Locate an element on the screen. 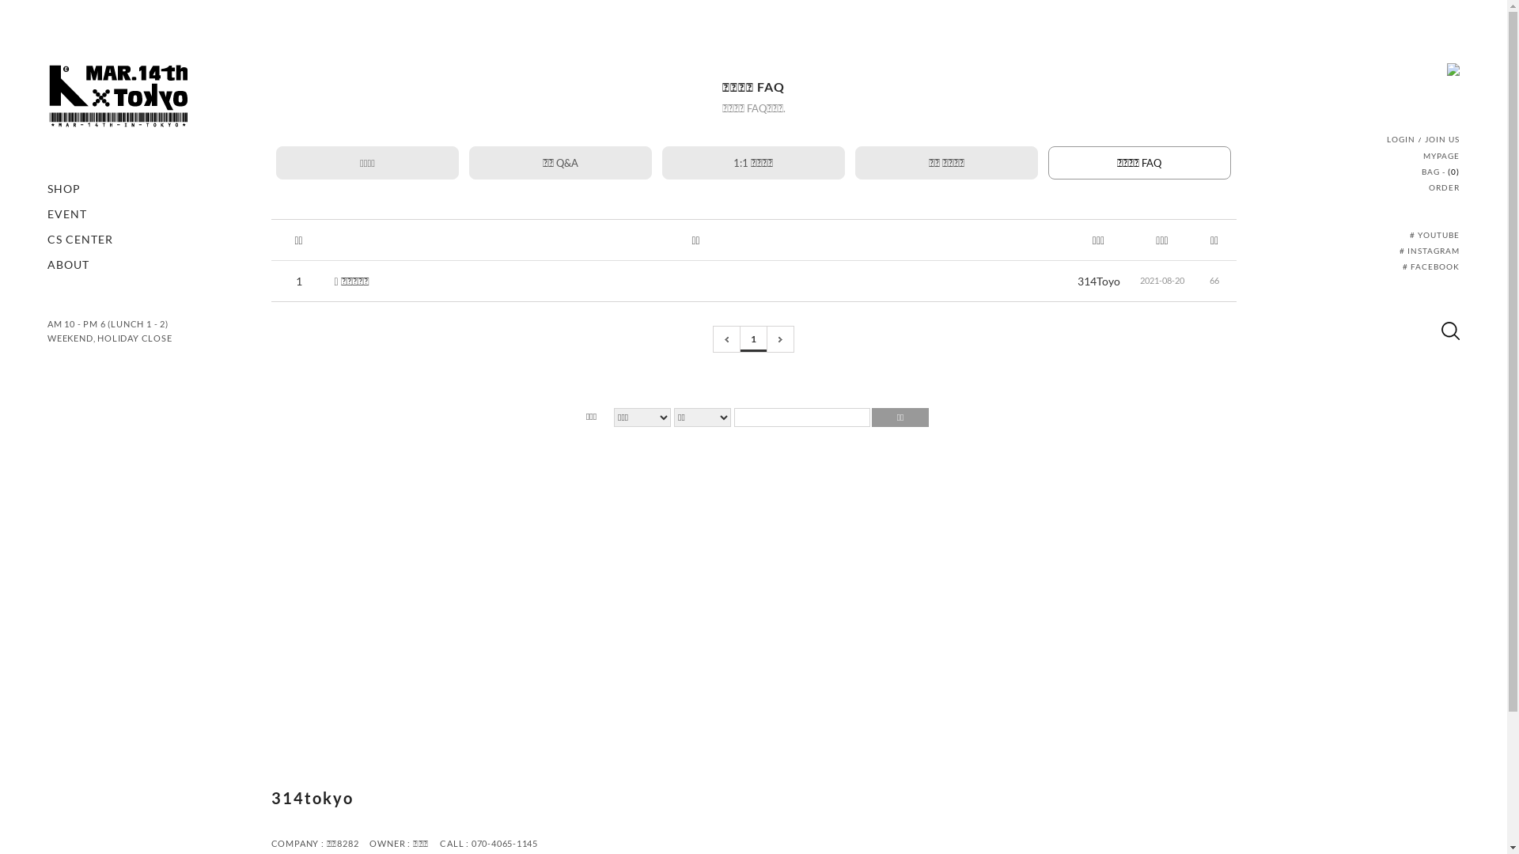 Image resolution: width=1519 pixels, height=854 pixels. CS CENTER is located at coordinates (81, 239).